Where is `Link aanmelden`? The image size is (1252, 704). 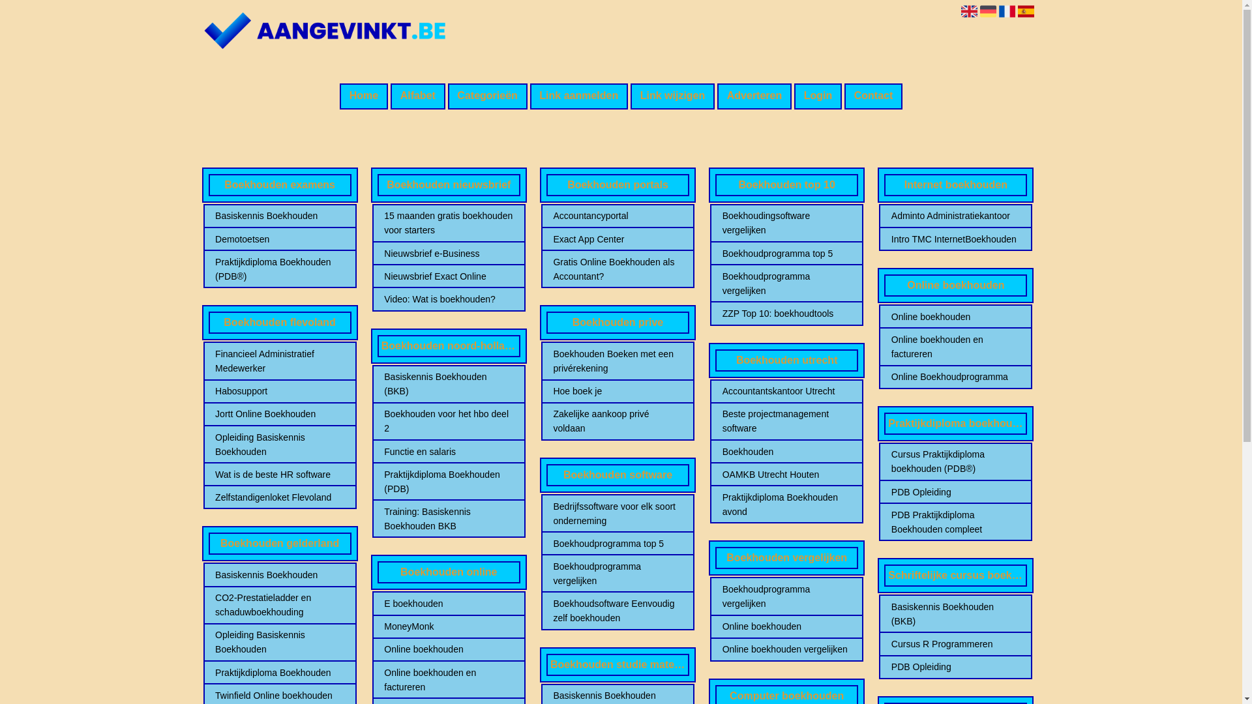 Link aanmelden is located at coordinates (579, 96).